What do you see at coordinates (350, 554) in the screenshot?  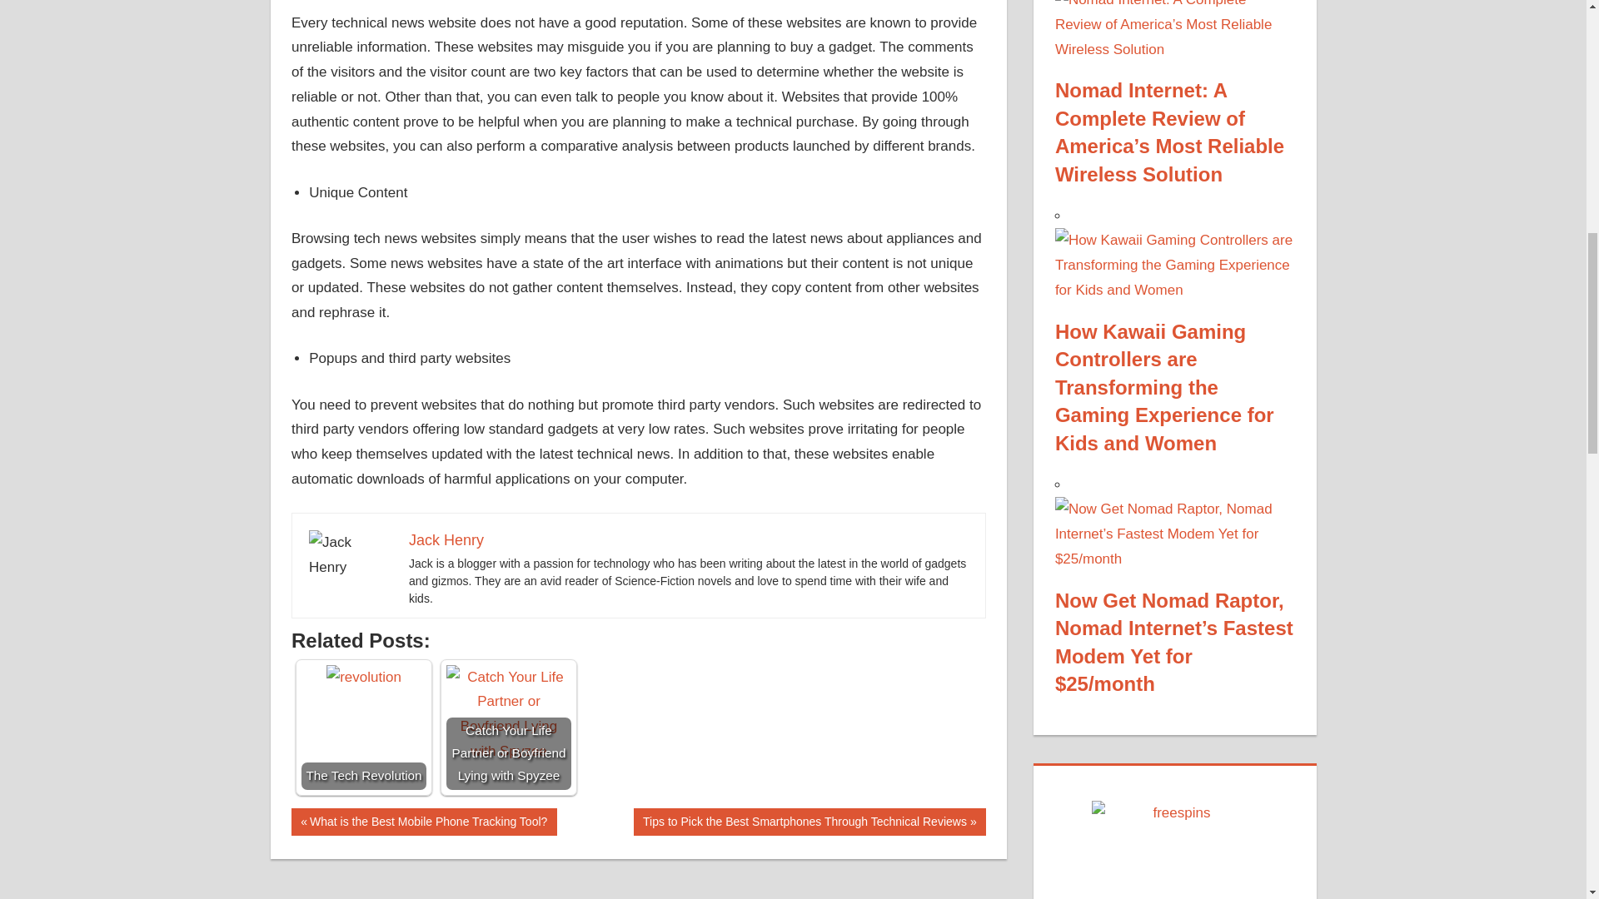 I see `Jack Henry` at bounding box center [350, 554].